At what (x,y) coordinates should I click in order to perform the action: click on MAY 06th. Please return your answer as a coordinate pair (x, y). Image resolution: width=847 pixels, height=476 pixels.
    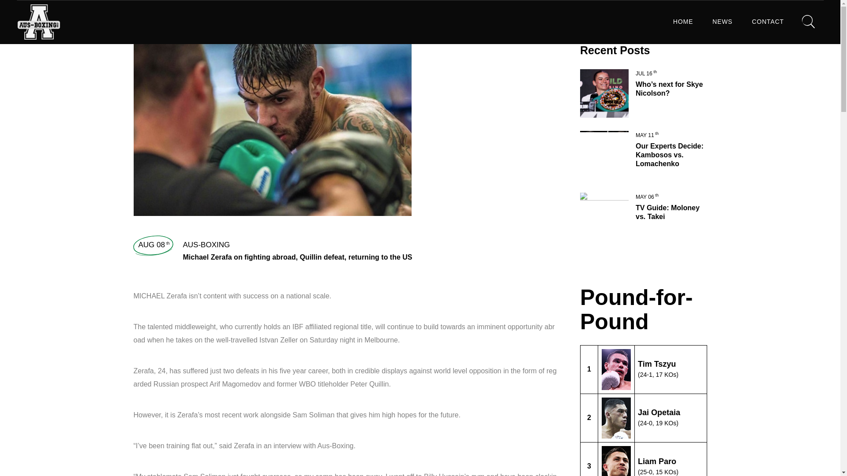
    Looking at the image, I should click on (647, 197).